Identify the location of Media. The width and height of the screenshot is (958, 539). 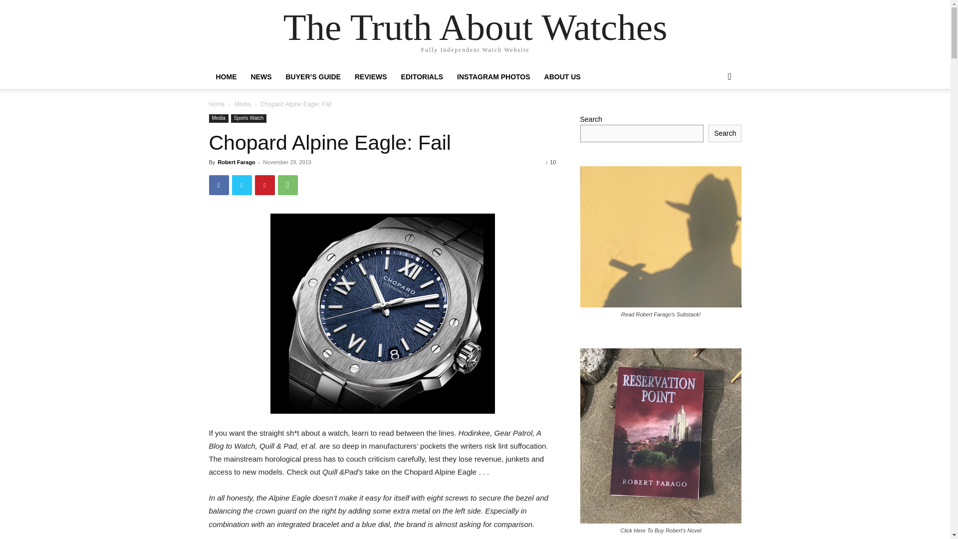
(242, 104).